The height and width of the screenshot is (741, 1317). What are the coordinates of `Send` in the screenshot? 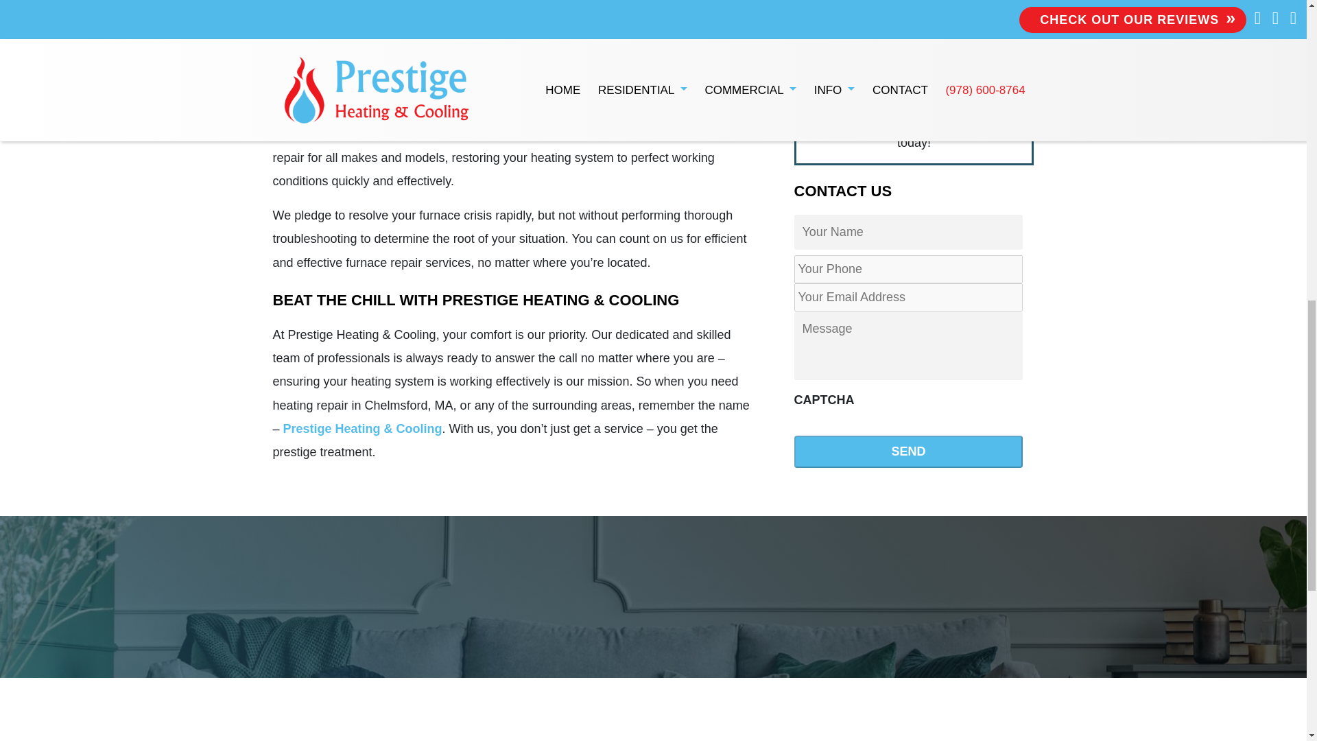 It's located at (908, 114).